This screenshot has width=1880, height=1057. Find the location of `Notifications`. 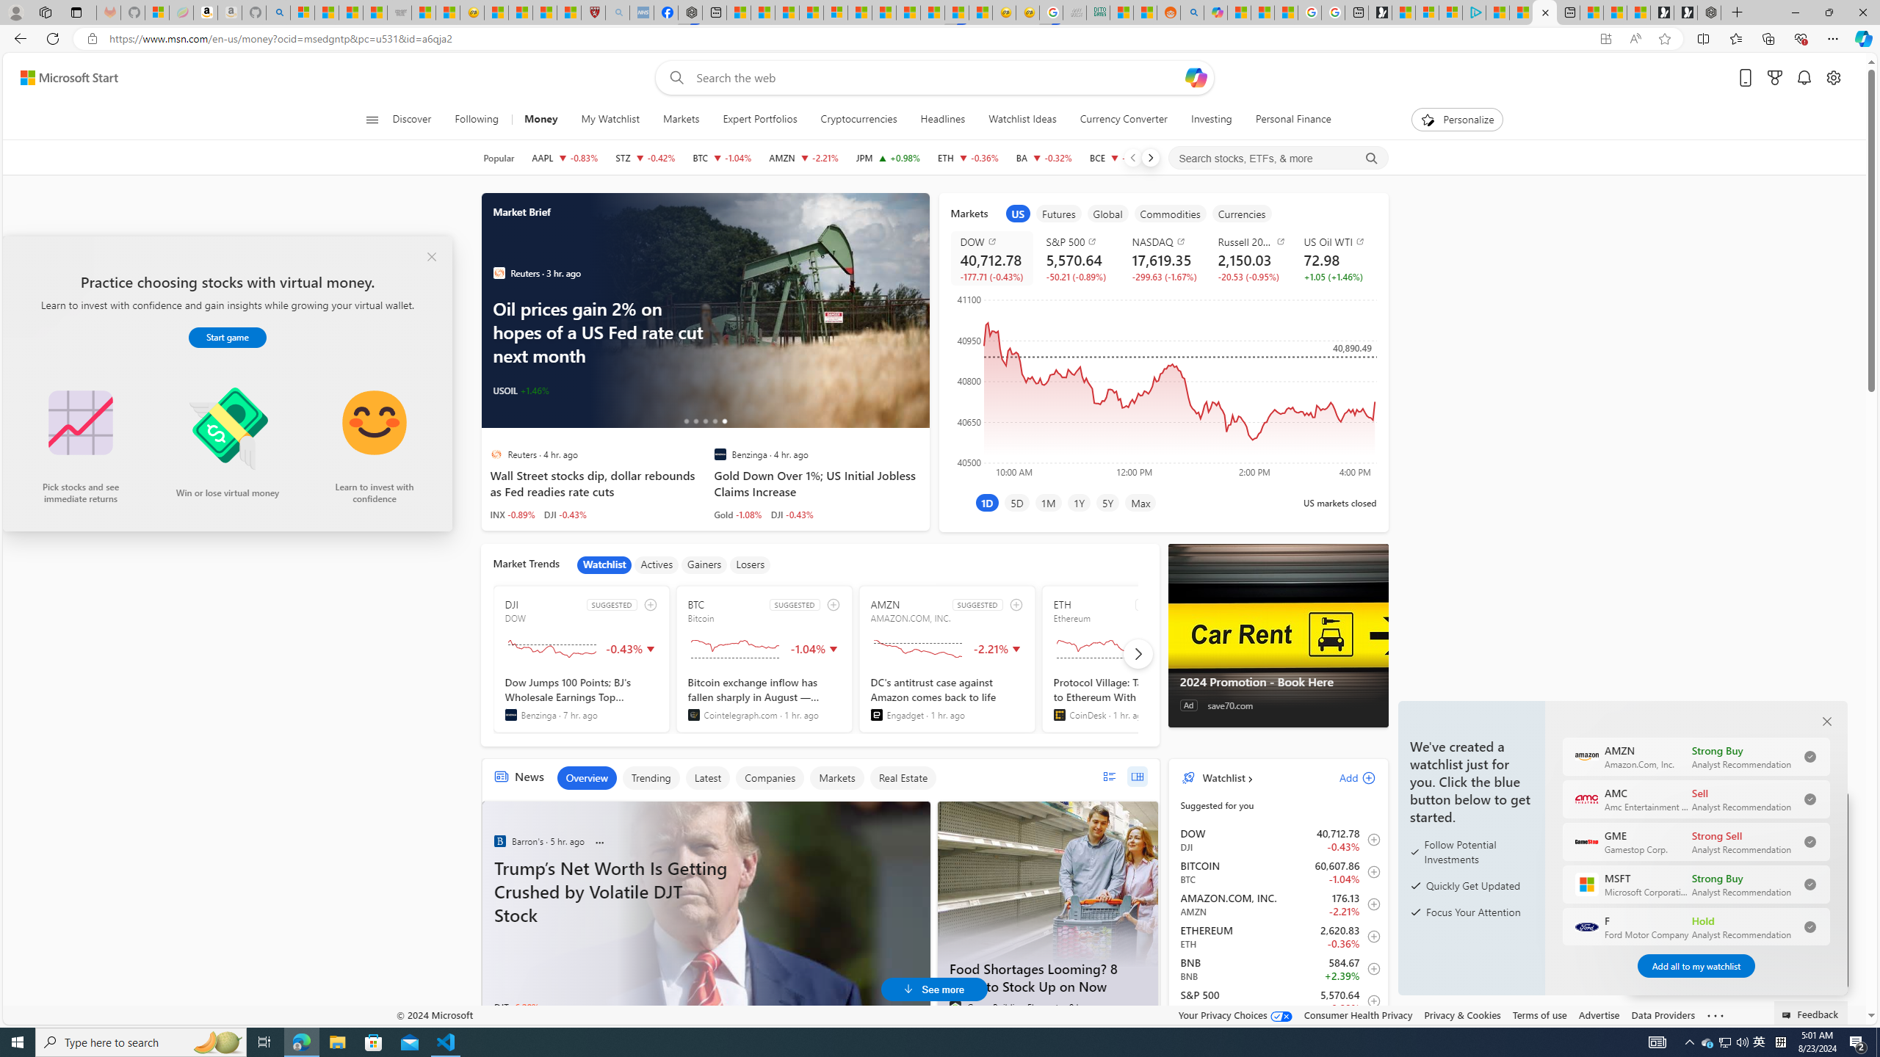

Notifications is located at coordinates (1805, 78).